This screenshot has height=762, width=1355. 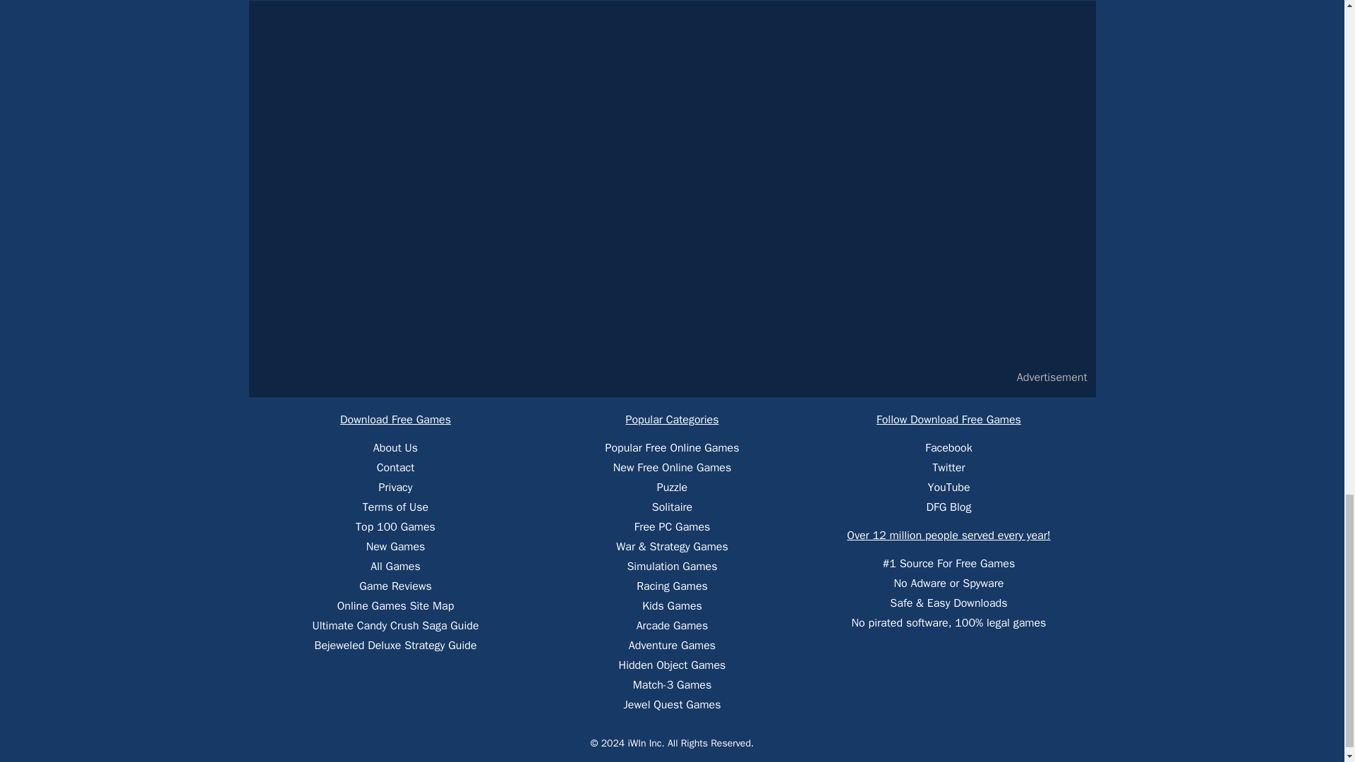 I want to click on Privacy, so click(x=396, y=487).